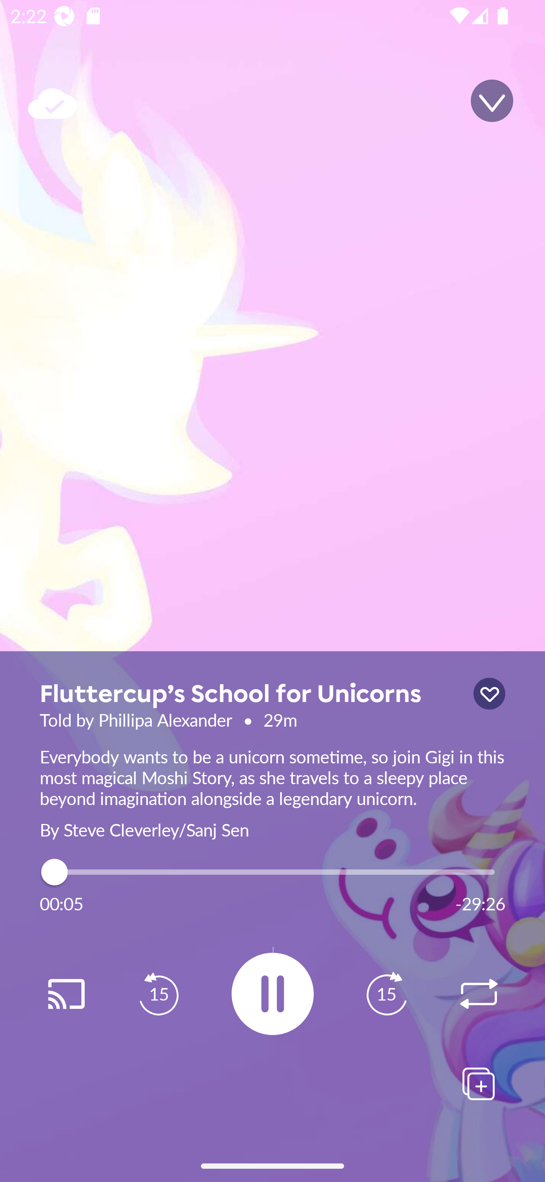 Image resolution: width=545 pixels, height=1182 pixels. What do you see at coordinates (478, 994) in the screenshot?
I see `Replay` at bounding box center [478, 994].